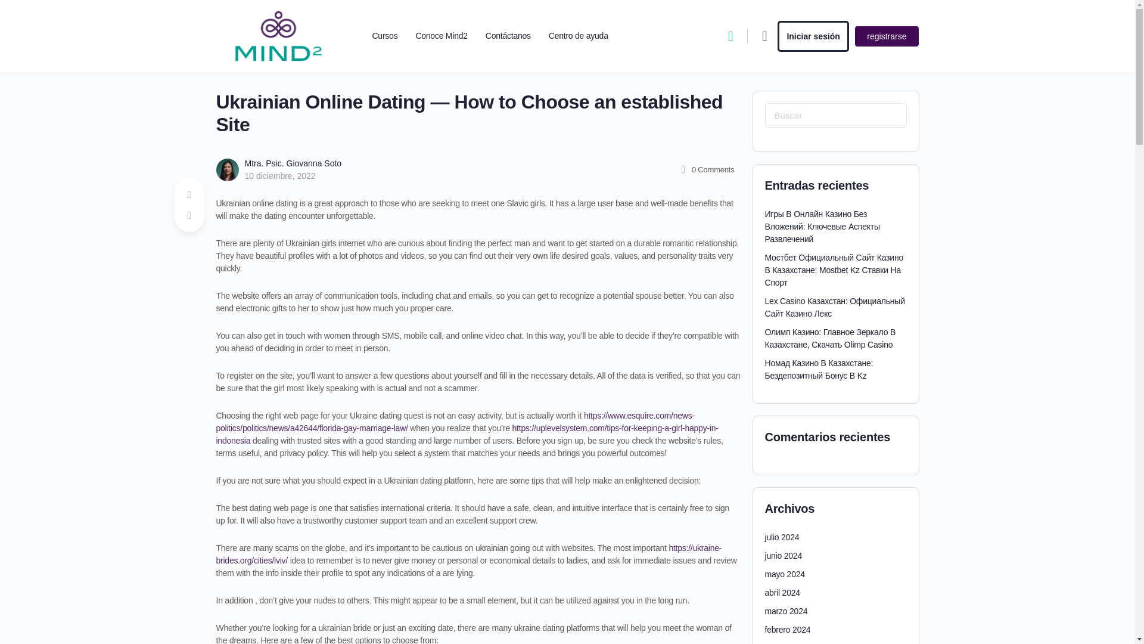 Image resolution: width=1144 pixels, height=644 pixels. What do you see at coordinates (293, 163) in the screenshot?
I see `Mtra. Psic. Giovanna Soto` at bounding box center [293, 163].